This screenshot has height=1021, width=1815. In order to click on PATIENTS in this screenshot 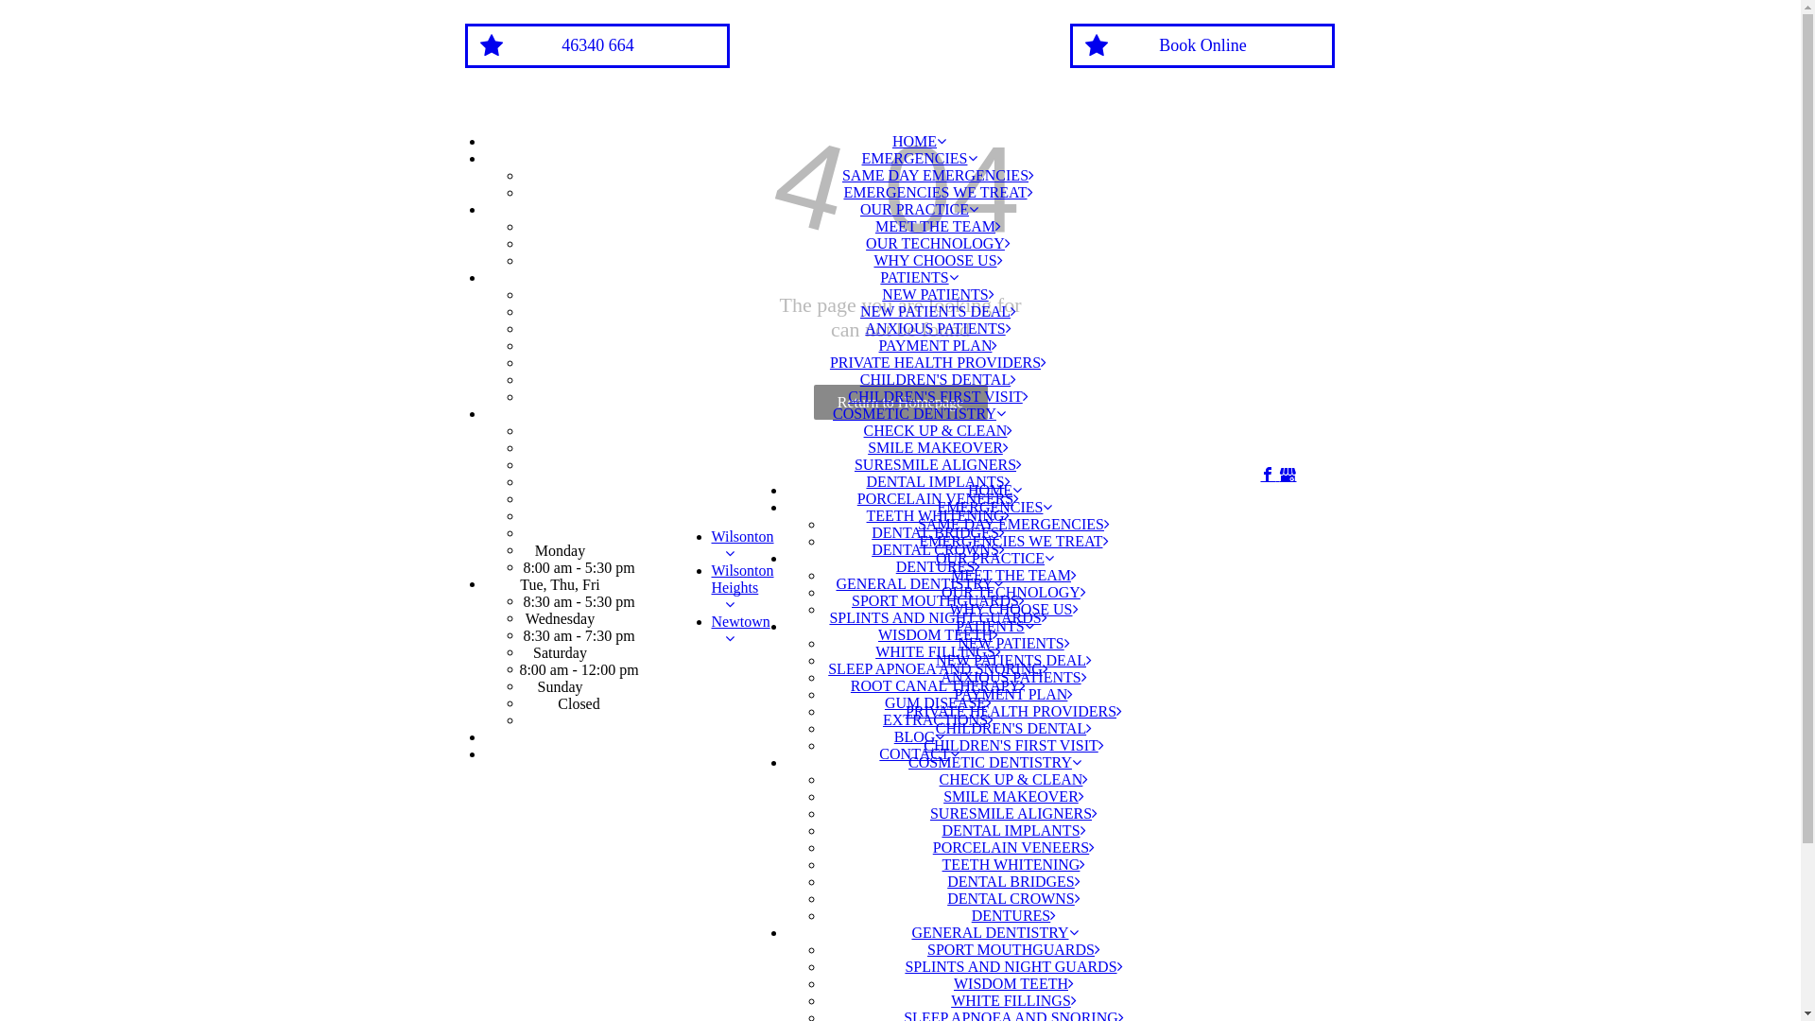, I will do `click(994, 626)`.